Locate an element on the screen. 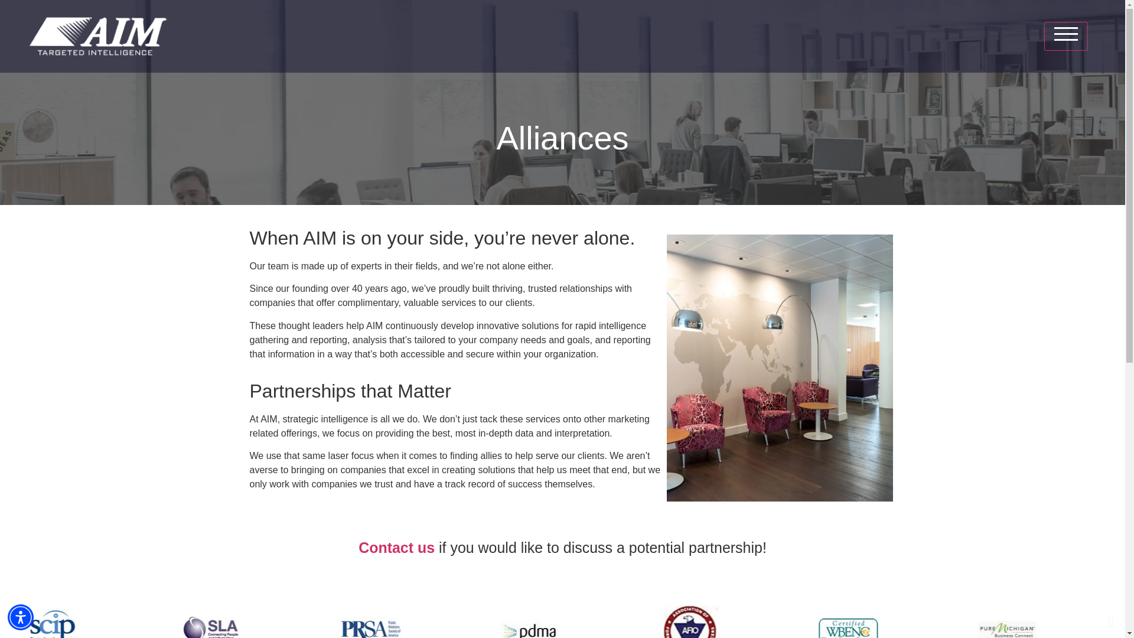 The height and width of the screenshot is (638, 1134). Contact us is located at coordinates (396, 547).